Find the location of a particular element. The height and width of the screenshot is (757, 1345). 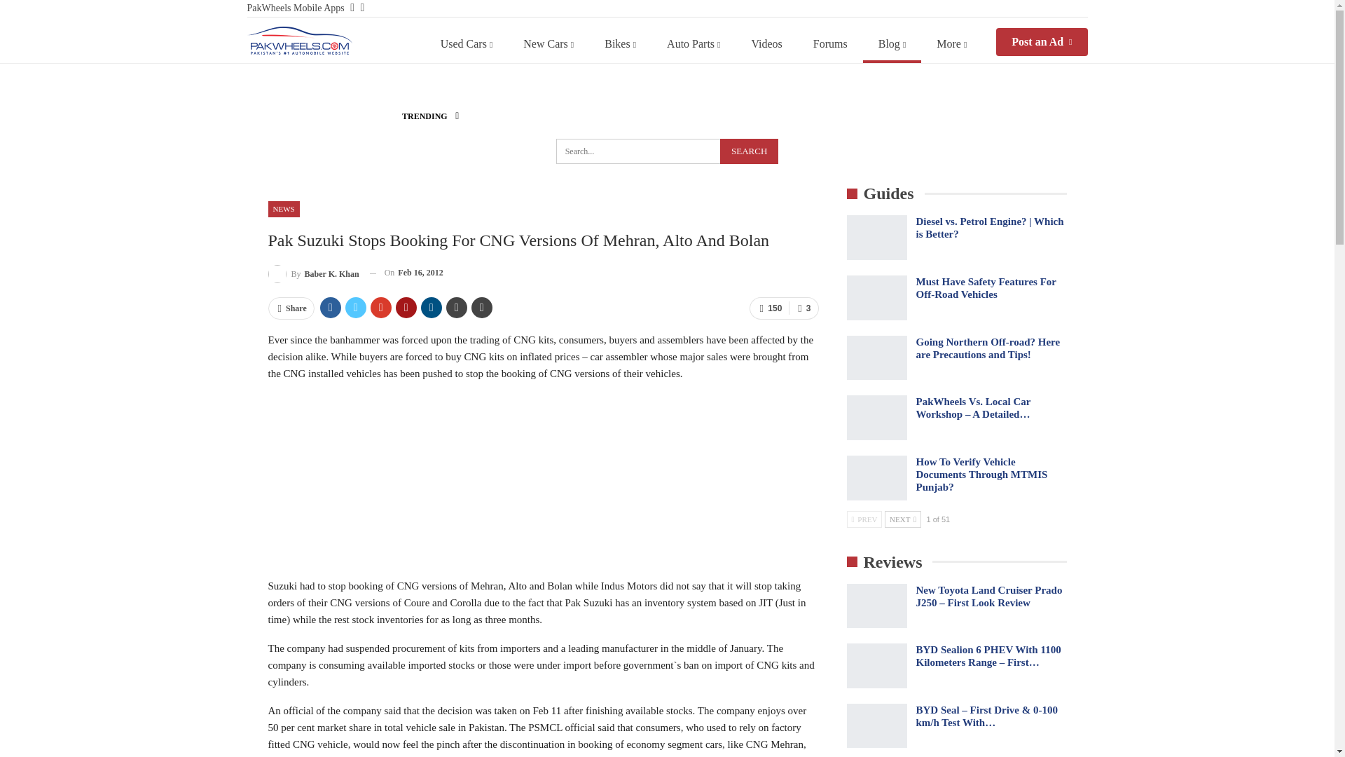

Used Cars is located at coordinates (467, 43).